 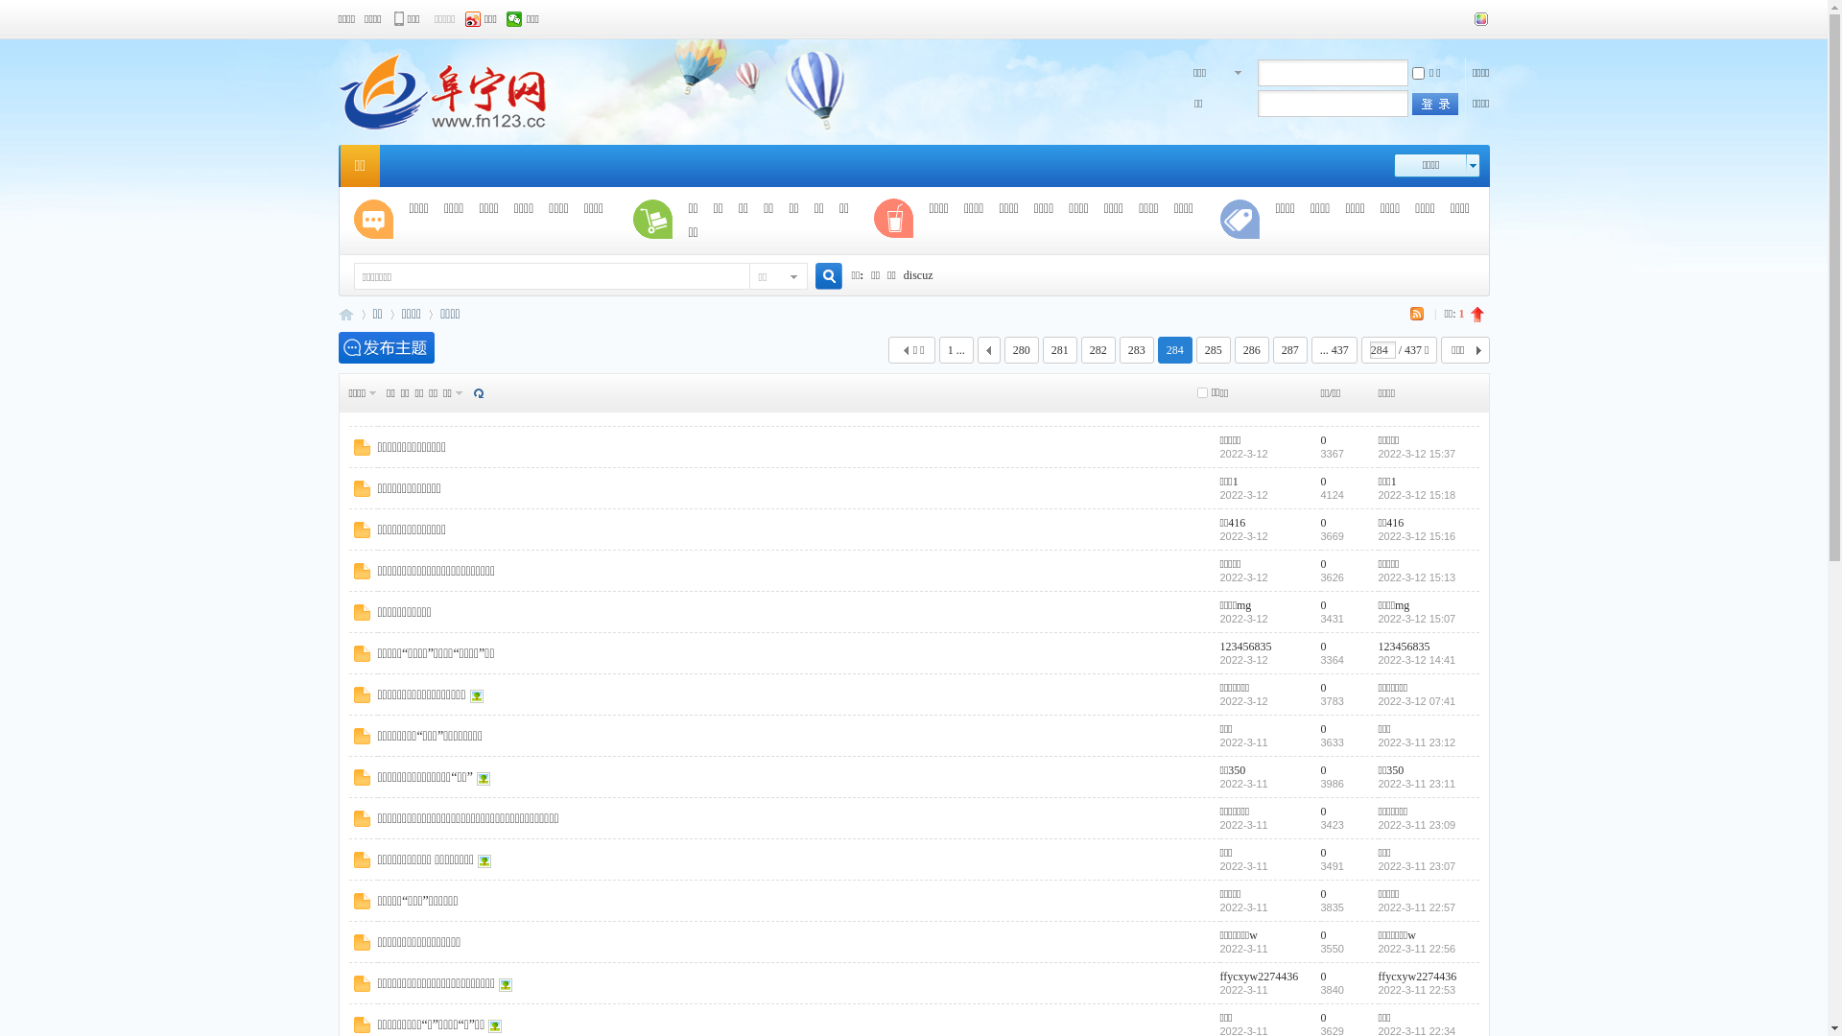 What do you see at coordinates (1260, 977) in the screenshot?
I see `ffycxyw2274436` at bounding box center [1260, 977].